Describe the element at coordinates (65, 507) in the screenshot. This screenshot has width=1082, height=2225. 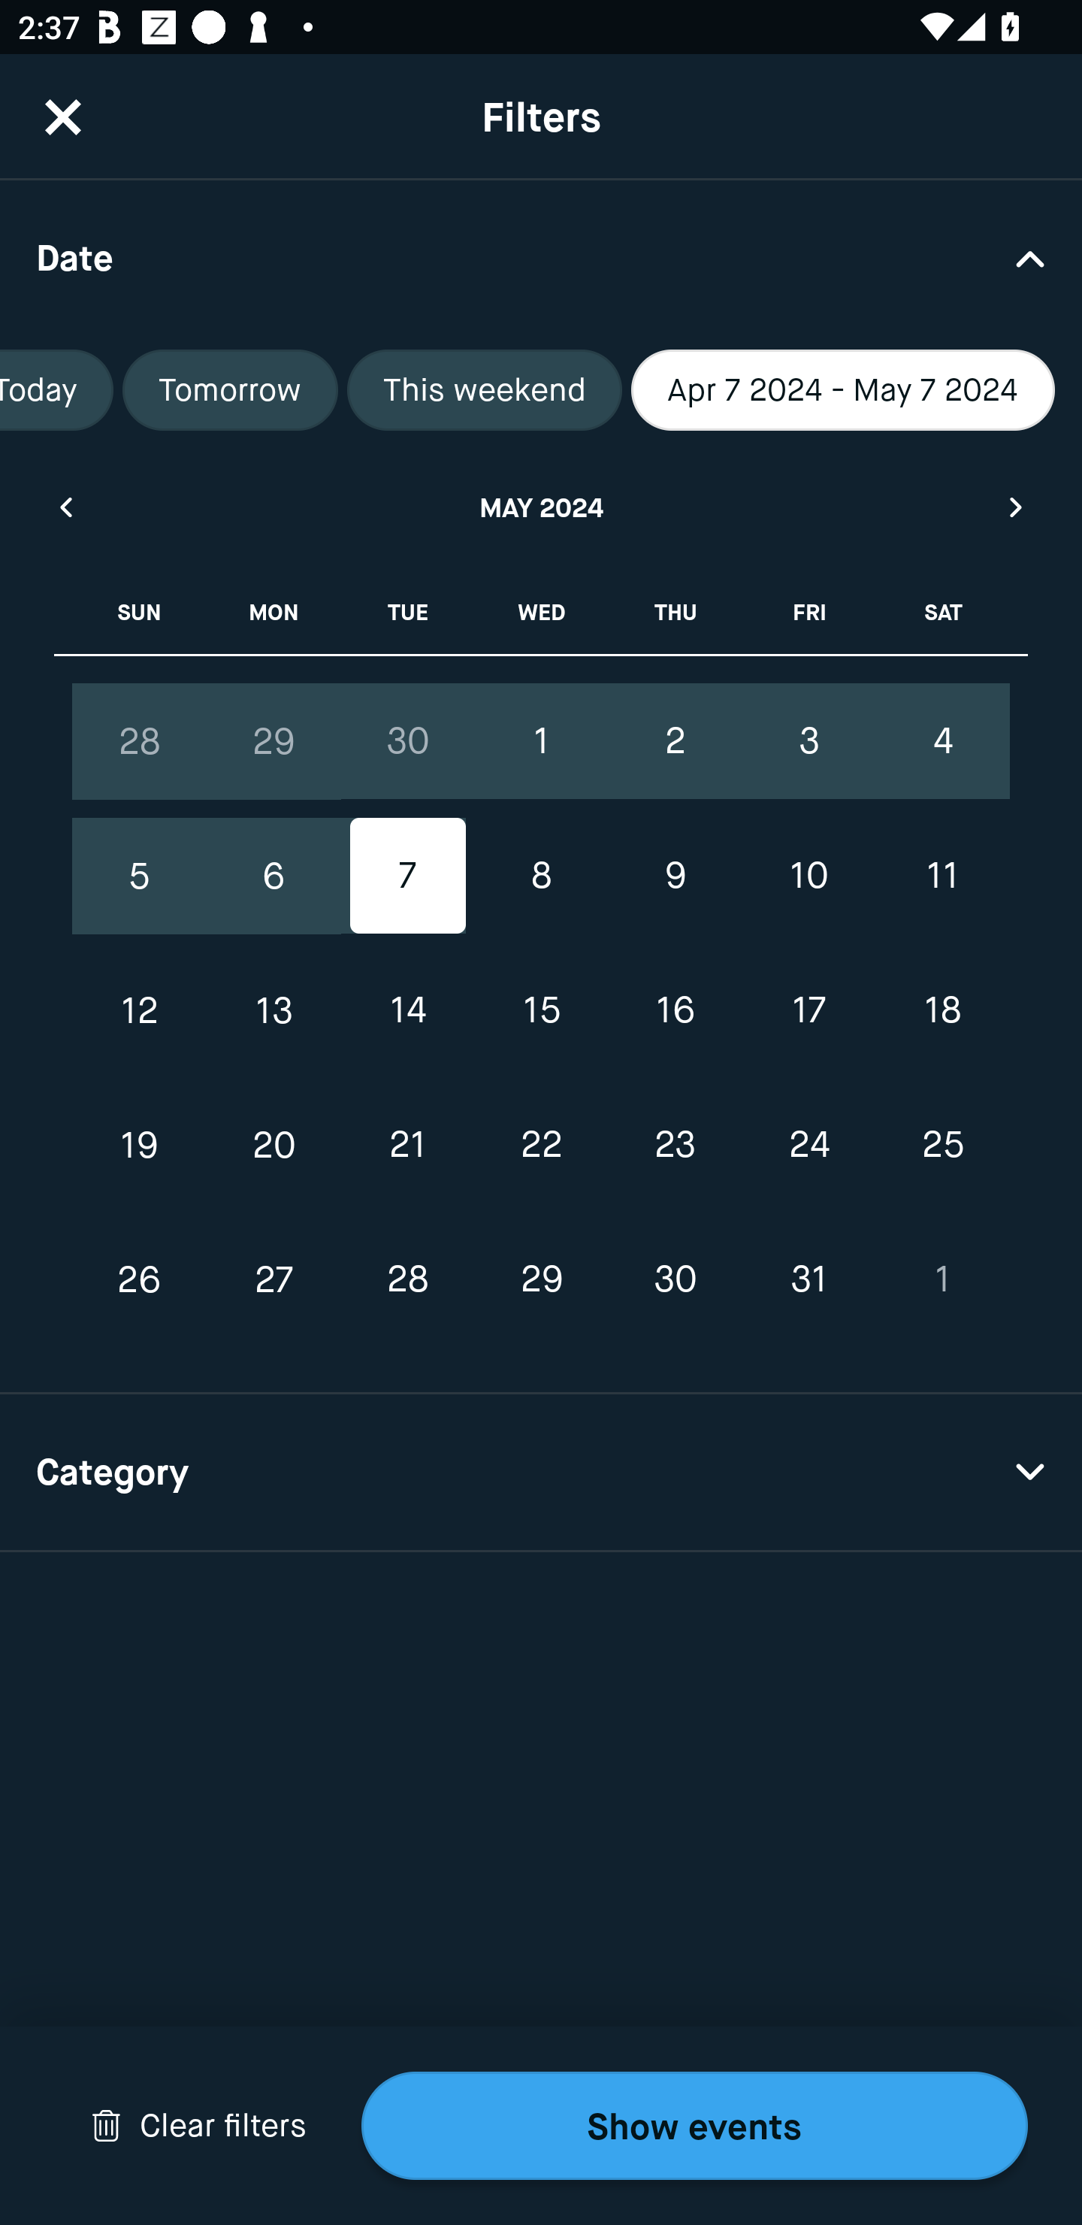
I see `Previous` at that location.